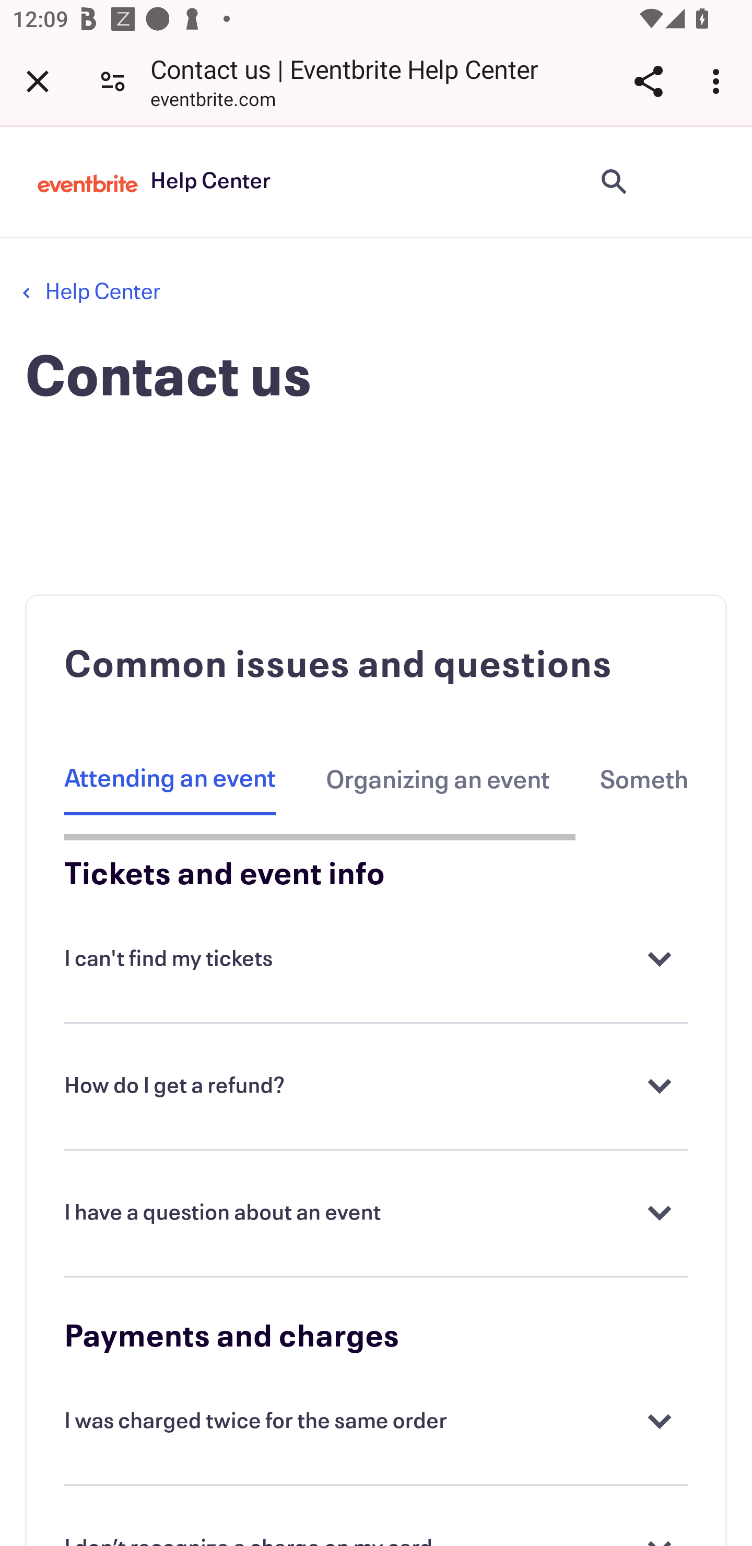 The height and width of the screenshot is (1546, 752). What do you see at coordinates (643, 780) in the screenshot?
I see `Something else` at bounding box center [643, 780].